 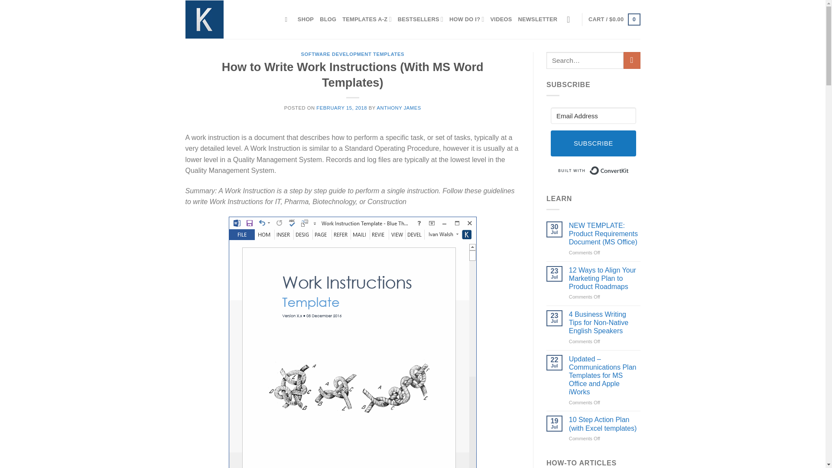 What do you see at coordinates (420, 19) in the screenshot?
I see `BESTSELLERS` at bounding box center [420, 19].